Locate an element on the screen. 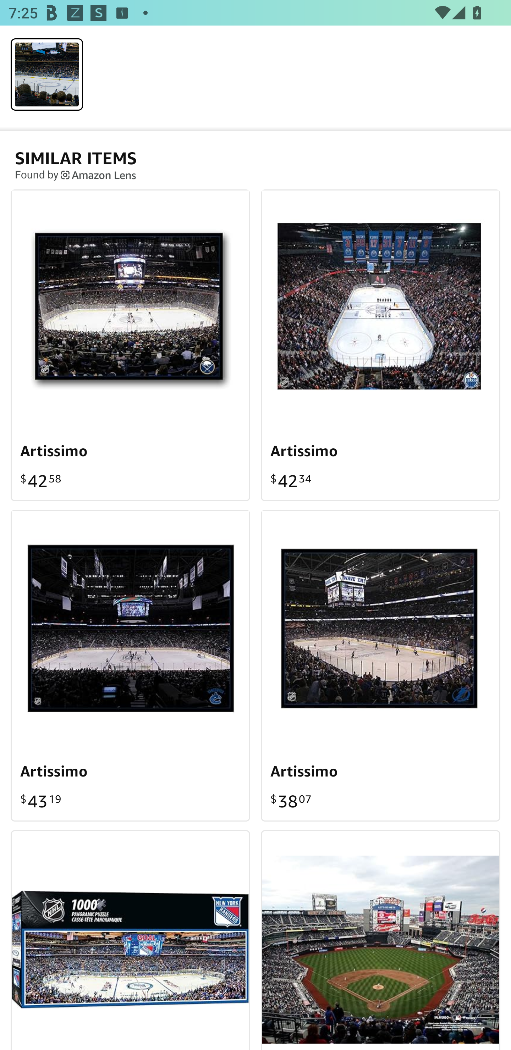  Artissimo $ 42 34 is located at coordinates (380, 345).